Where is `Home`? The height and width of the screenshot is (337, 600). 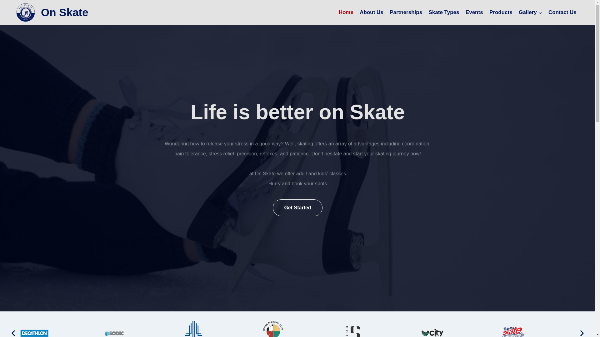 Home is located at coordinates (346, 12).